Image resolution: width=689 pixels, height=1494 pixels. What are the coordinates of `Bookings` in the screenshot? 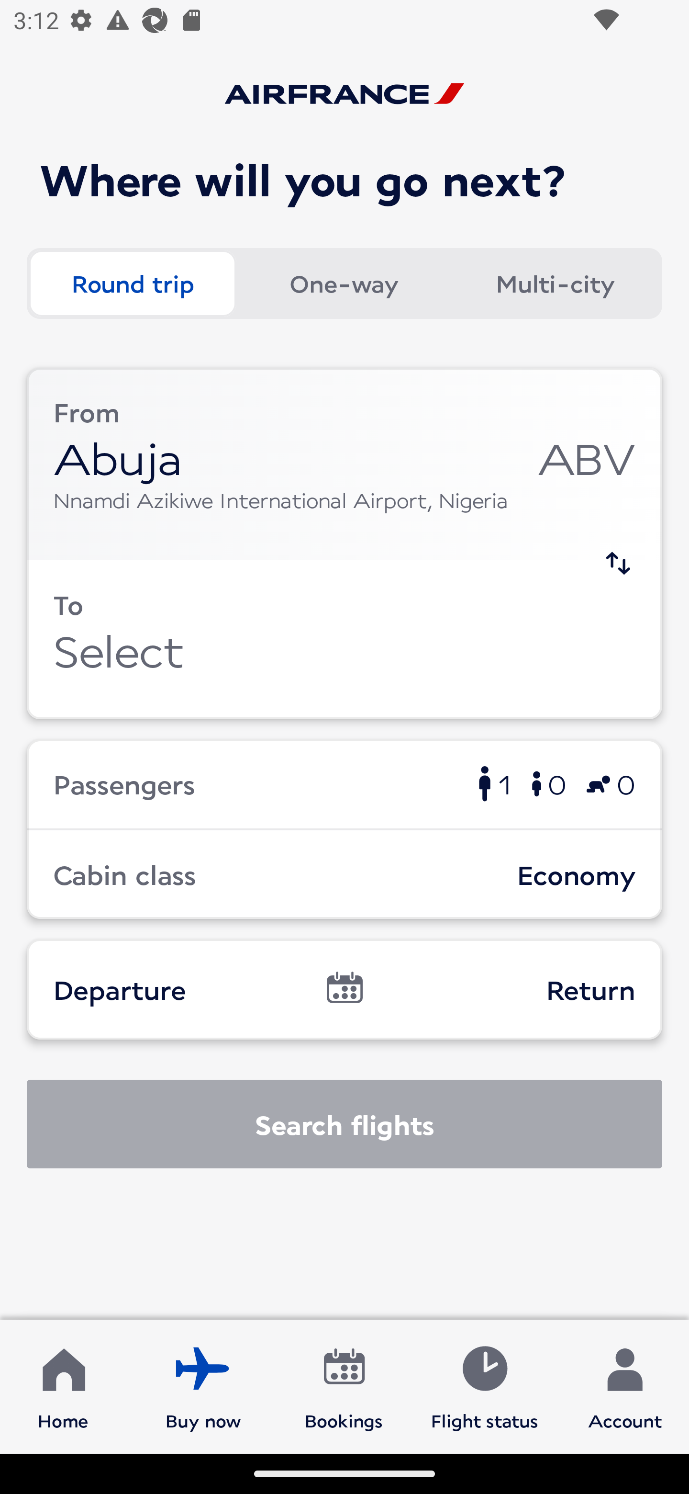 It's located at (344, 1386).